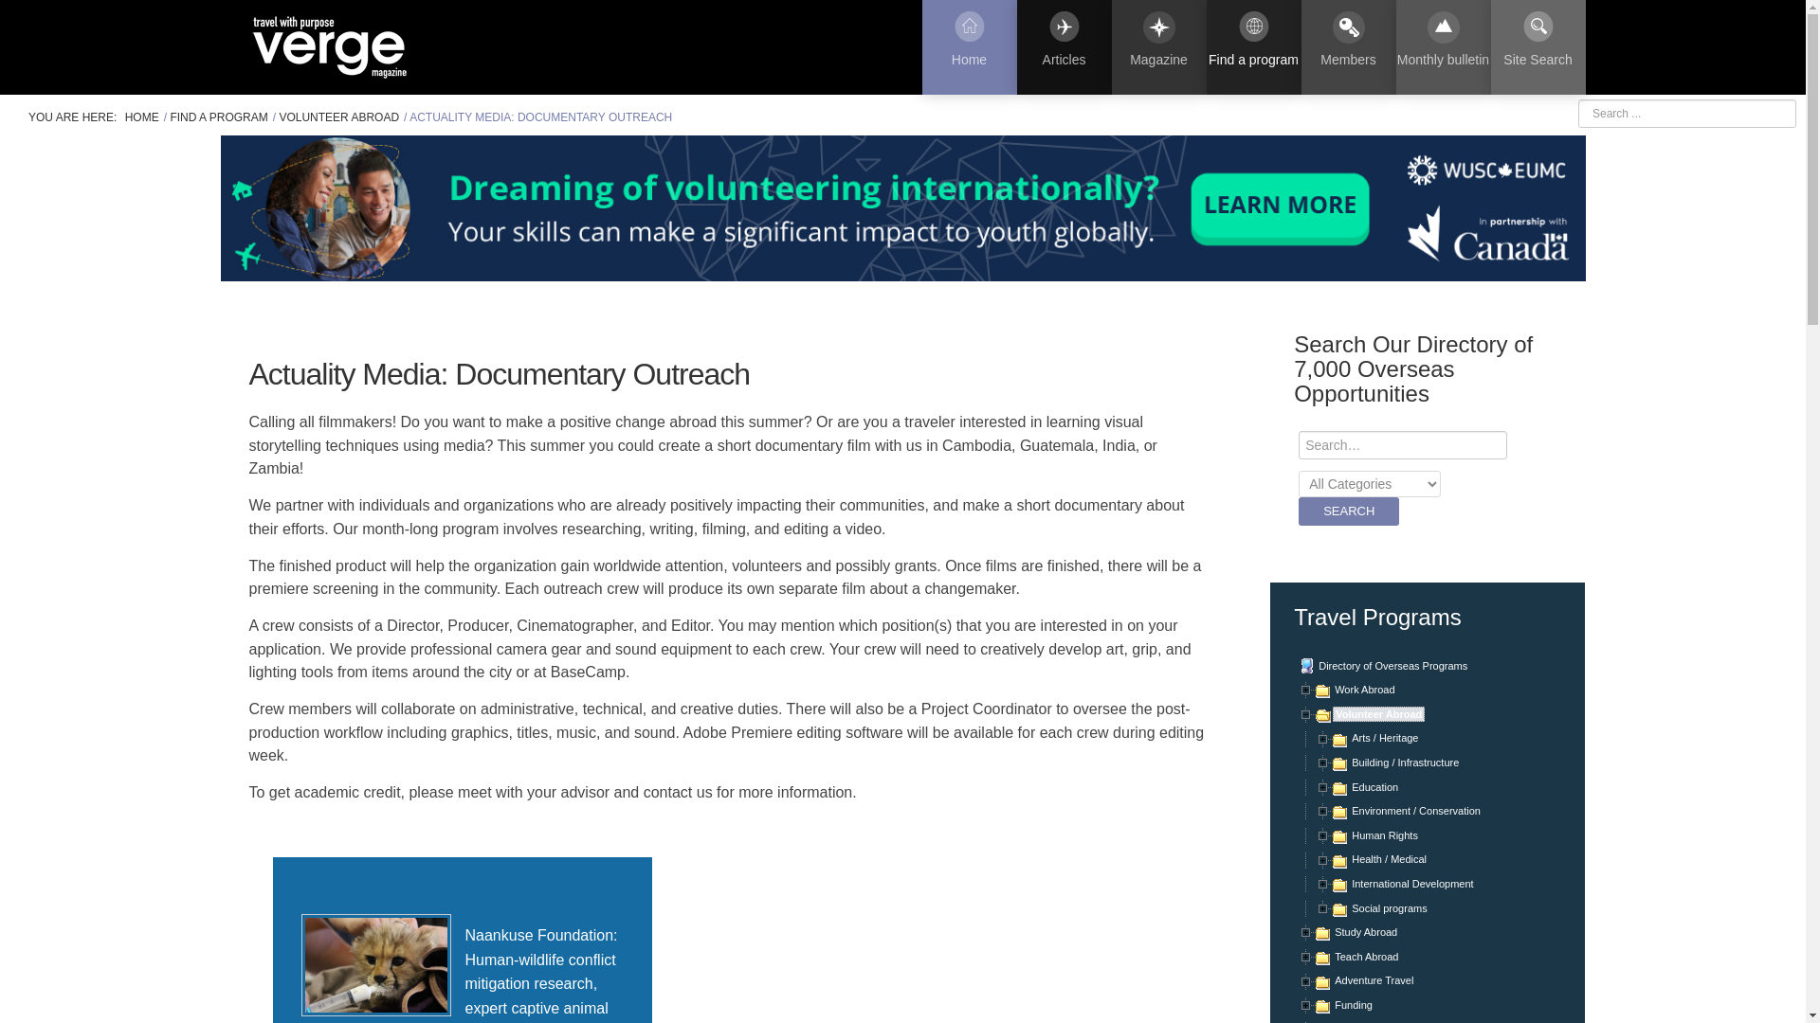  I want to click on Members, so click(1348, 47).